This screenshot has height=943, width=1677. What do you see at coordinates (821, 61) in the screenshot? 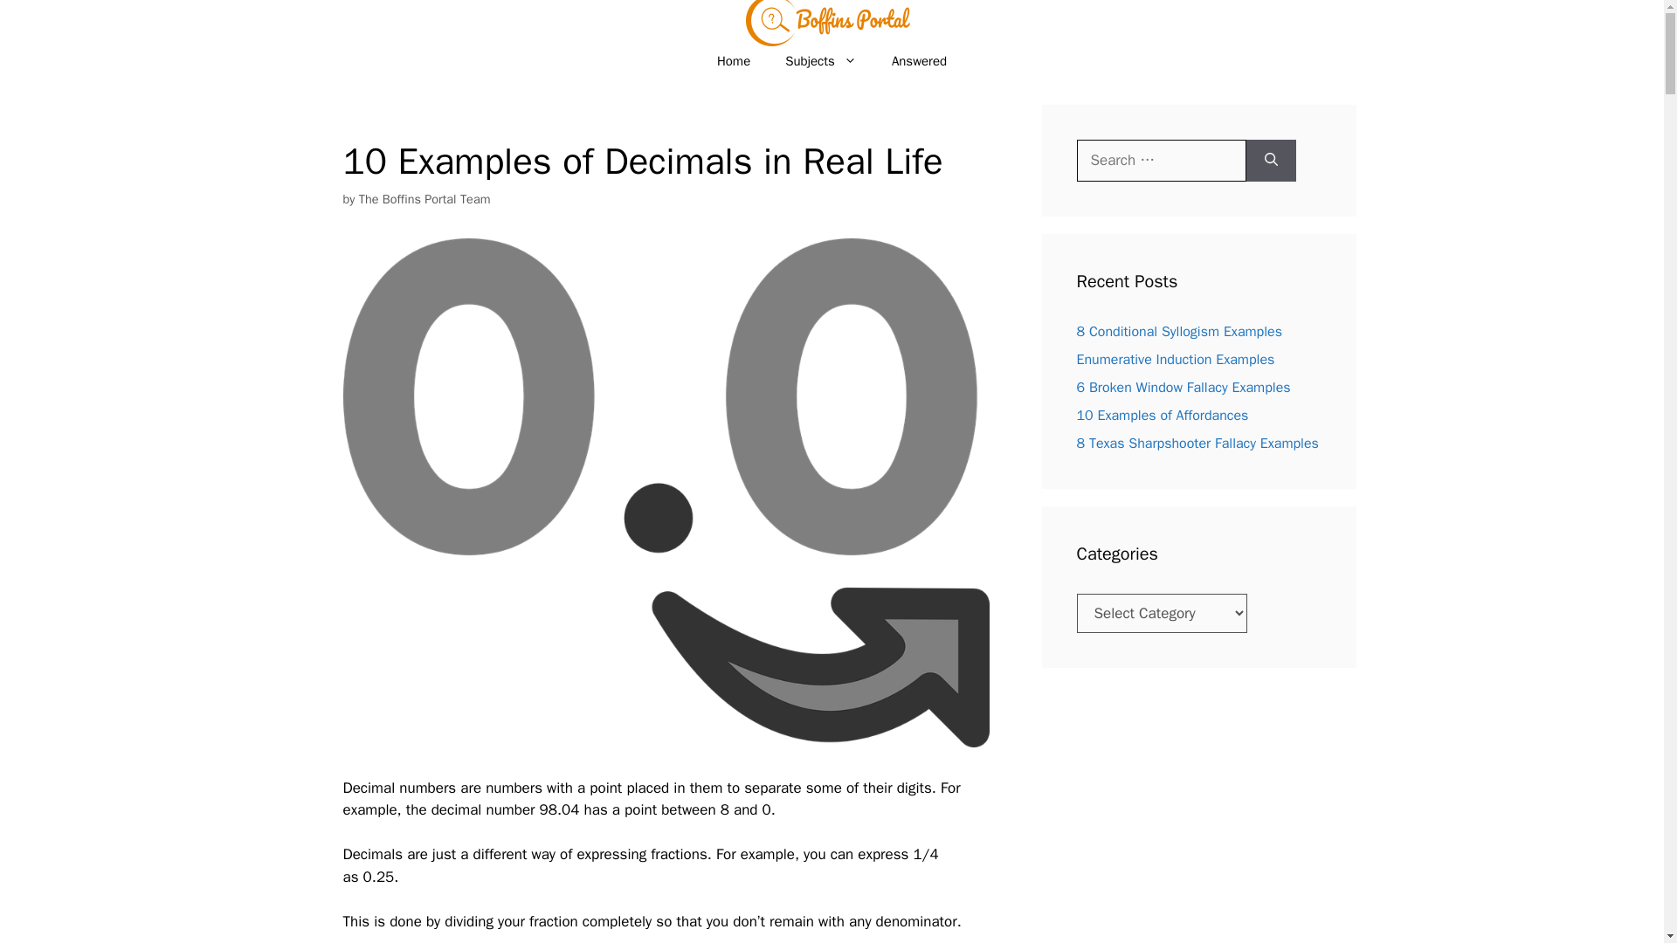
I see `Subjects` at bounding box center [821, 61].